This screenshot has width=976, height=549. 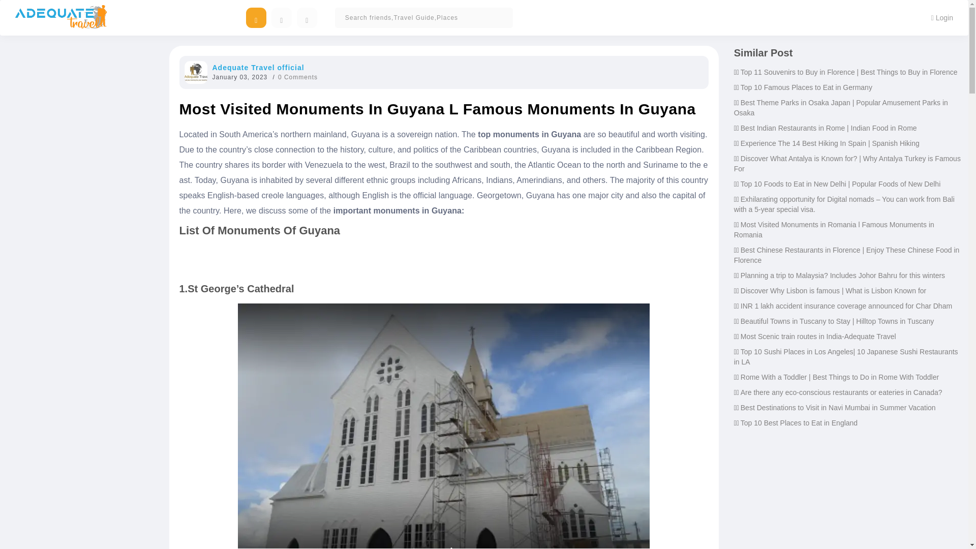 I want to click on Best Destinations to Visit in Navi Mumbai in Summer Vacation, so click(x=838, y=408).